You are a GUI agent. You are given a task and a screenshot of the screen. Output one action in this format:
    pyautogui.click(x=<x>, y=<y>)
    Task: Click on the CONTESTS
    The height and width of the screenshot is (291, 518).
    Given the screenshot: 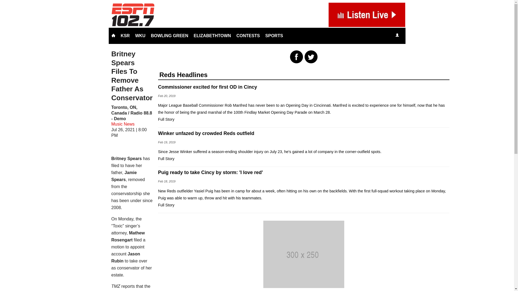 What is the action you would take?
    pyautogui.click(x=248, y=36)
    